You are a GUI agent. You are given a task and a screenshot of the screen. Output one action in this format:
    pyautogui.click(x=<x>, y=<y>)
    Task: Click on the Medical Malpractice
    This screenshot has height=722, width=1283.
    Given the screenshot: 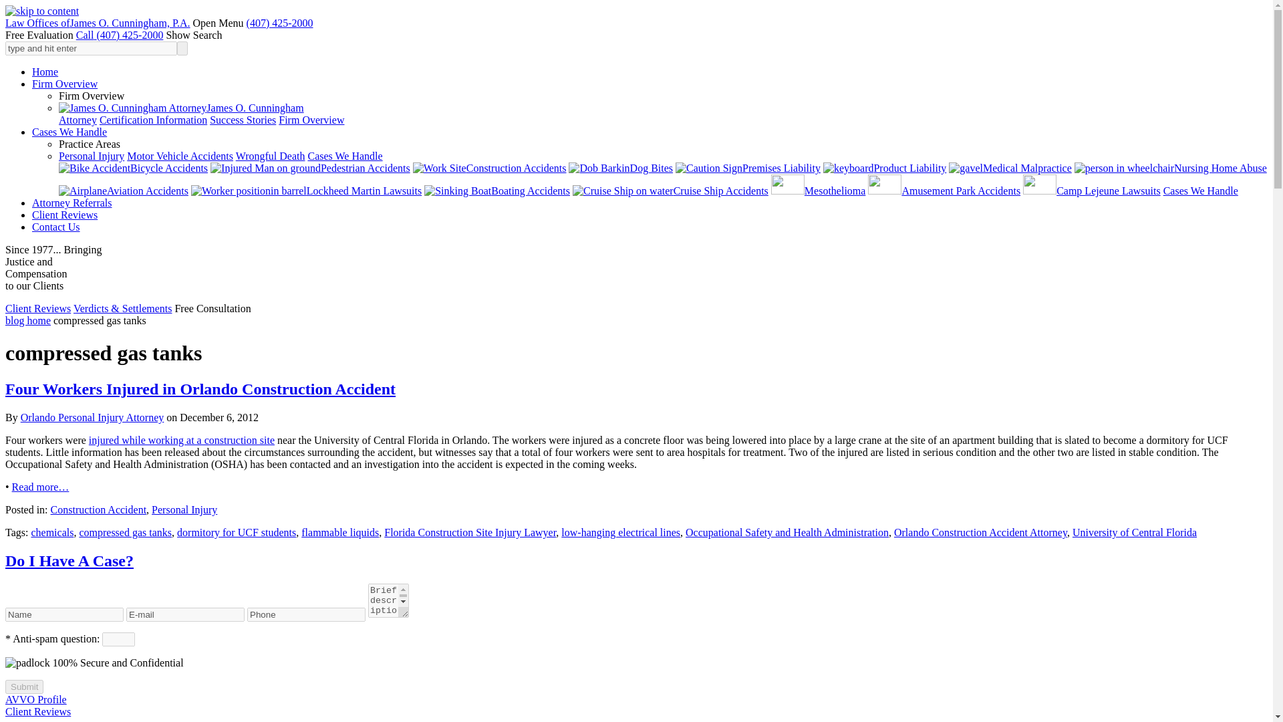 What is the action you would take?
    pyautogui.click(x=1010, y=168)
    